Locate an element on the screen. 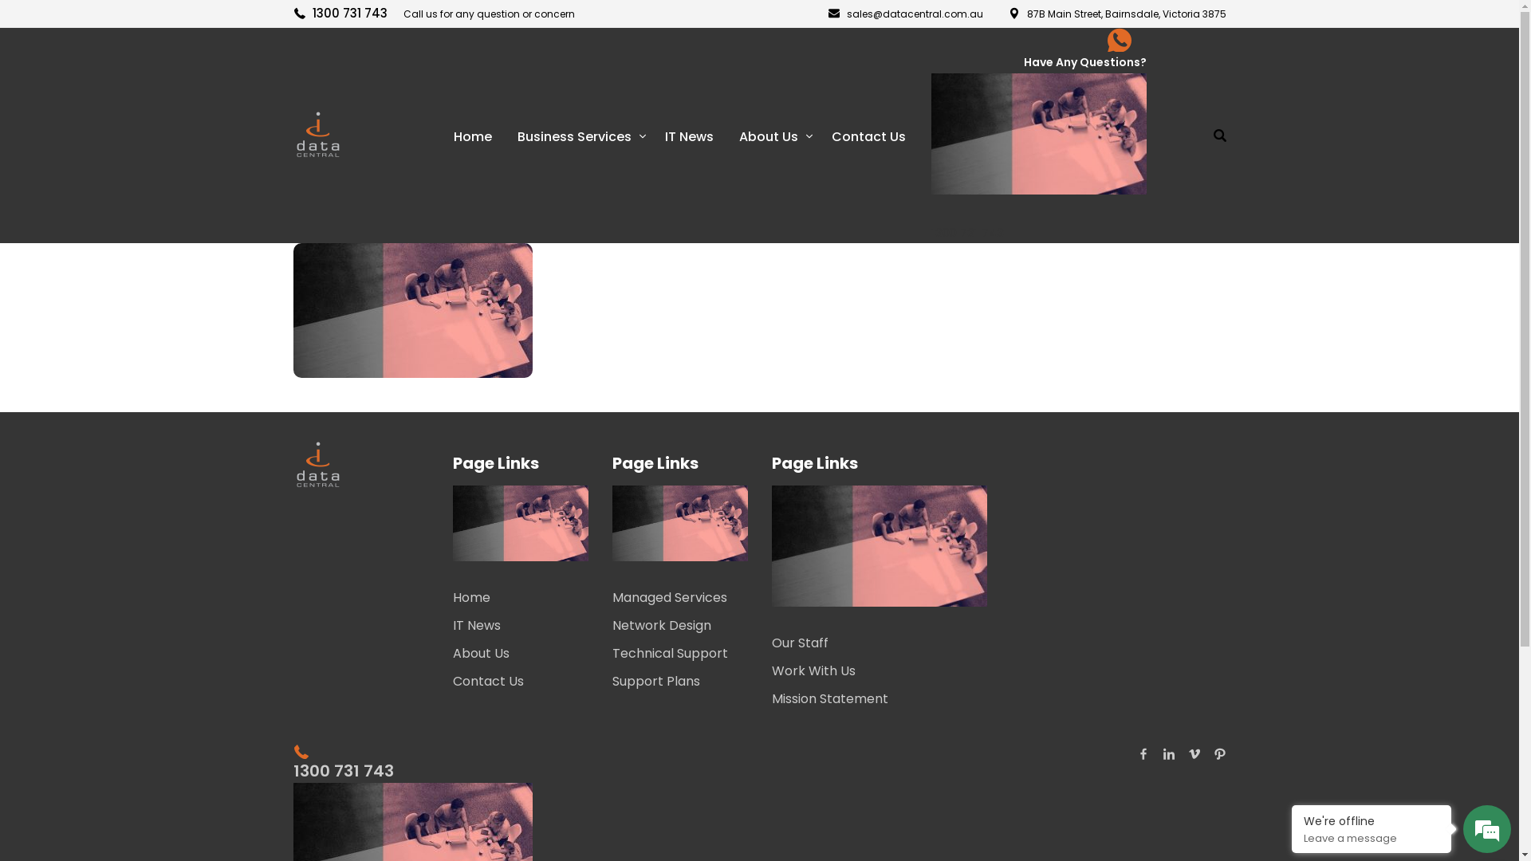 The image size is (1531, 861). Business Services is located at coordinates (577, 136).